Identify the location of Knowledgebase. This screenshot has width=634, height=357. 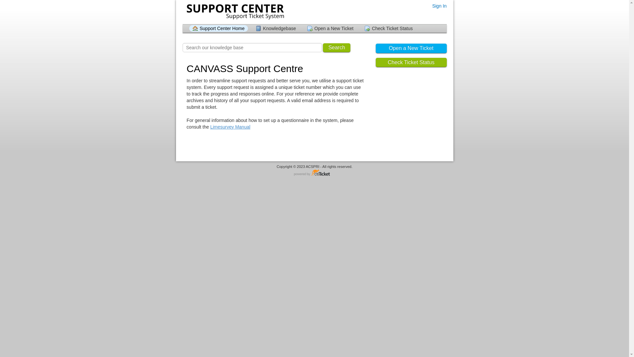
(276, 28).